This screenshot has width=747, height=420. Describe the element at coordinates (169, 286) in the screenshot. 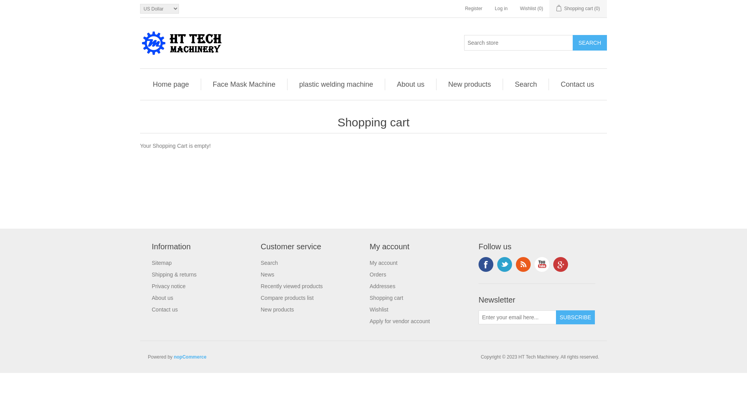

I see `Privacy notice` at that location.